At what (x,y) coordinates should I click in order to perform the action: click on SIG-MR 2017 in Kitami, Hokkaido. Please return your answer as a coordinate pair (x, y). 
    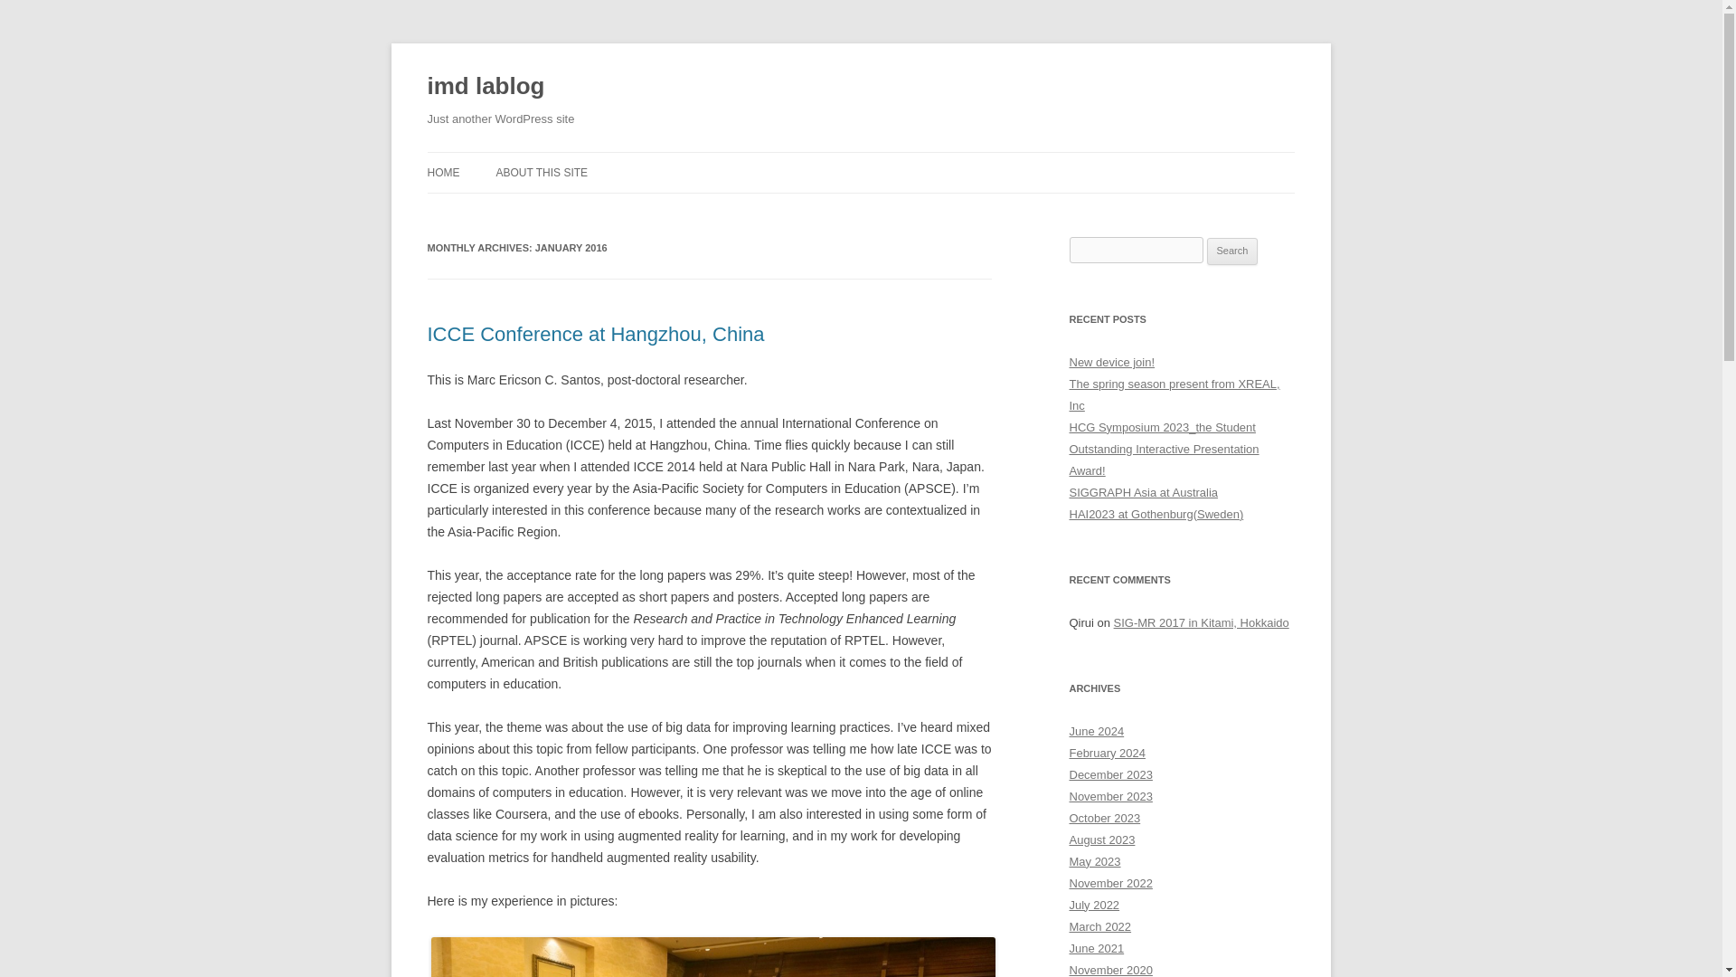
    Looking at the image, I should click on (1202, 622).